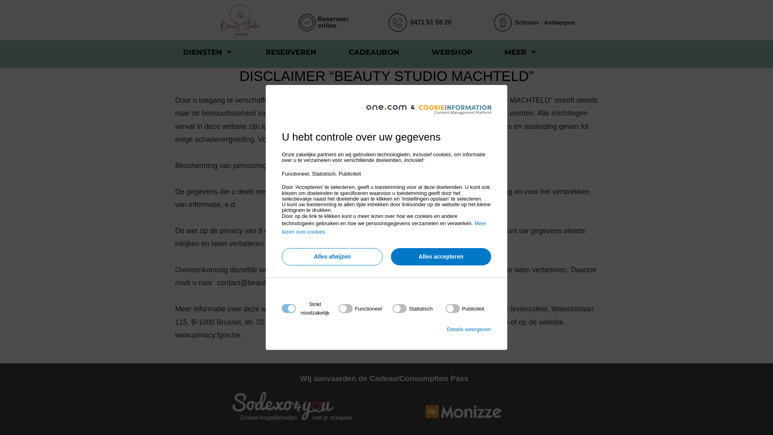 The width and height of the screenshot is (773, 435). Describe the element at coordinates (292, 406) in the screenshot. I see `Cadeau Pass Sodexo` at that location.